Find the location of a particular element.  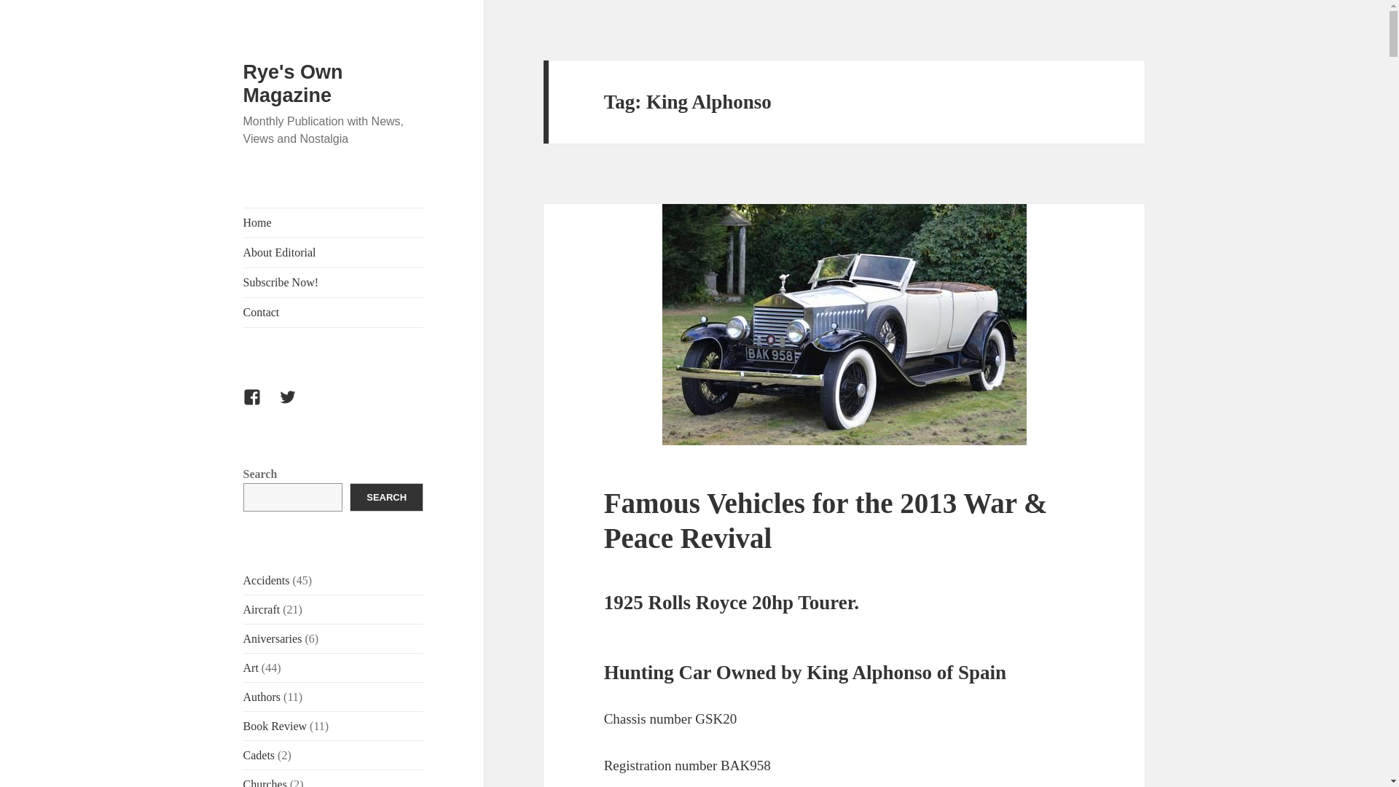

Subscribe Now! is located at coordinates (334, 283).